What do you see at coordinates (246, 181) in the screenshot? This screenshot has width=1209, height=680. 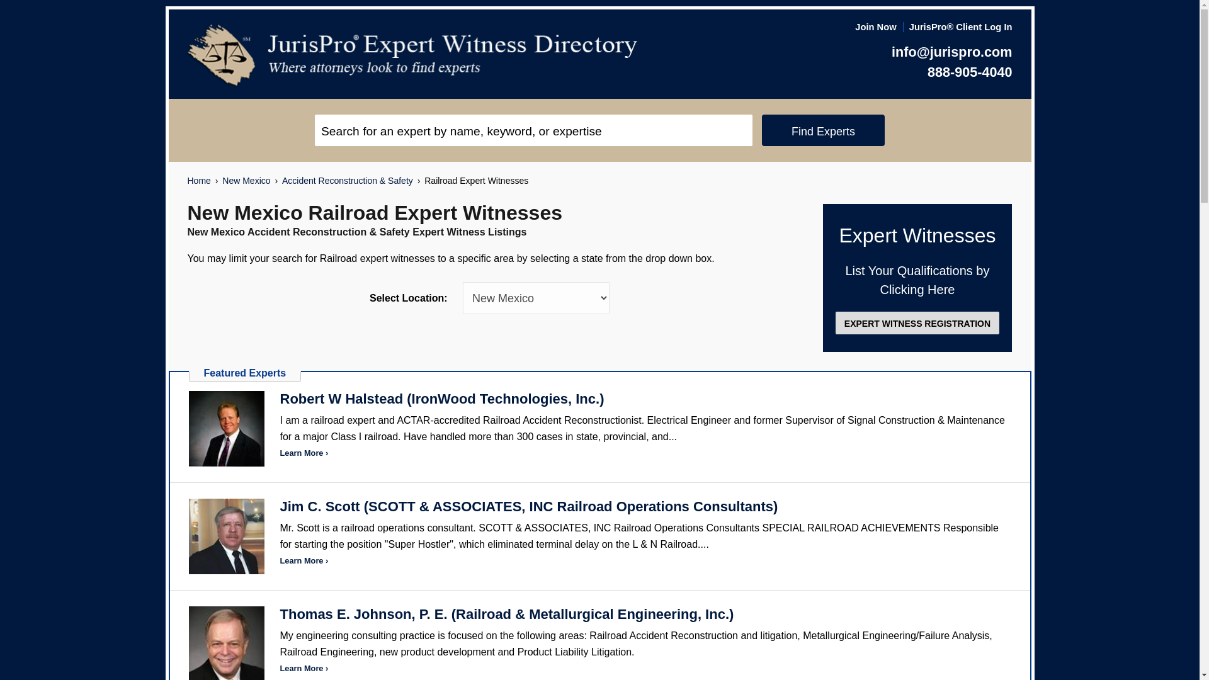 I see `New Mexico` at bounding box center [246, 181].